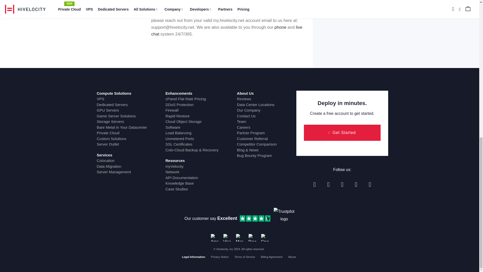 This screenshot has height=272, width=483. I want to click on Hivelocity on Twitter, so click(328, 184).